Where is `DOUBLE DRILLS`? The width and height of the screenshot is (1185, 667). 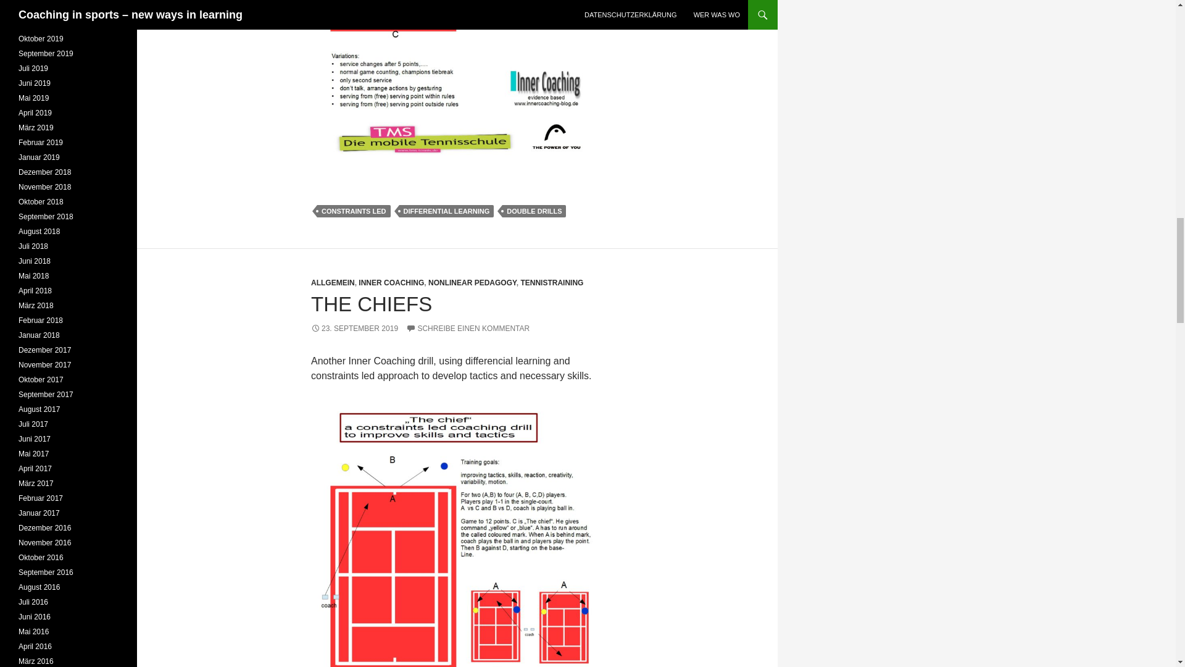
DOUBLE DRILLS is located at coordinates (534, 211).